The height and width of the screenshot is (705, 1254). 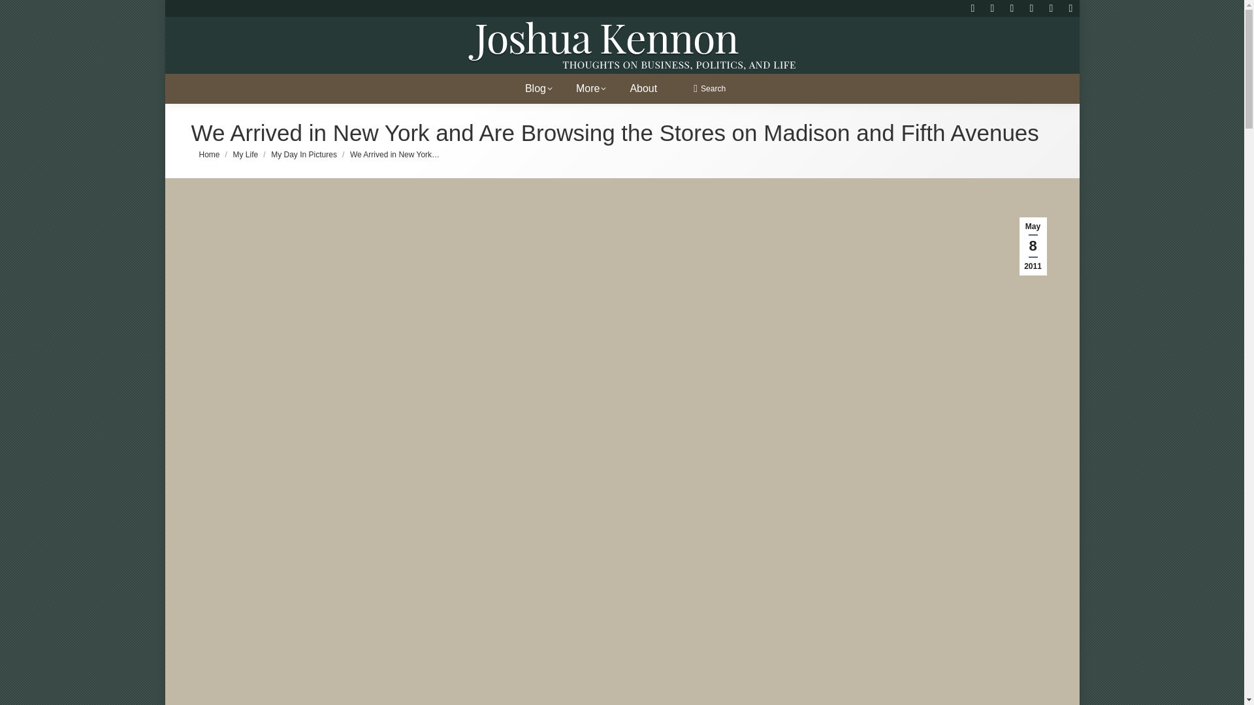 I want to click on Rss page opens in new window, so click(x=972, y=8).